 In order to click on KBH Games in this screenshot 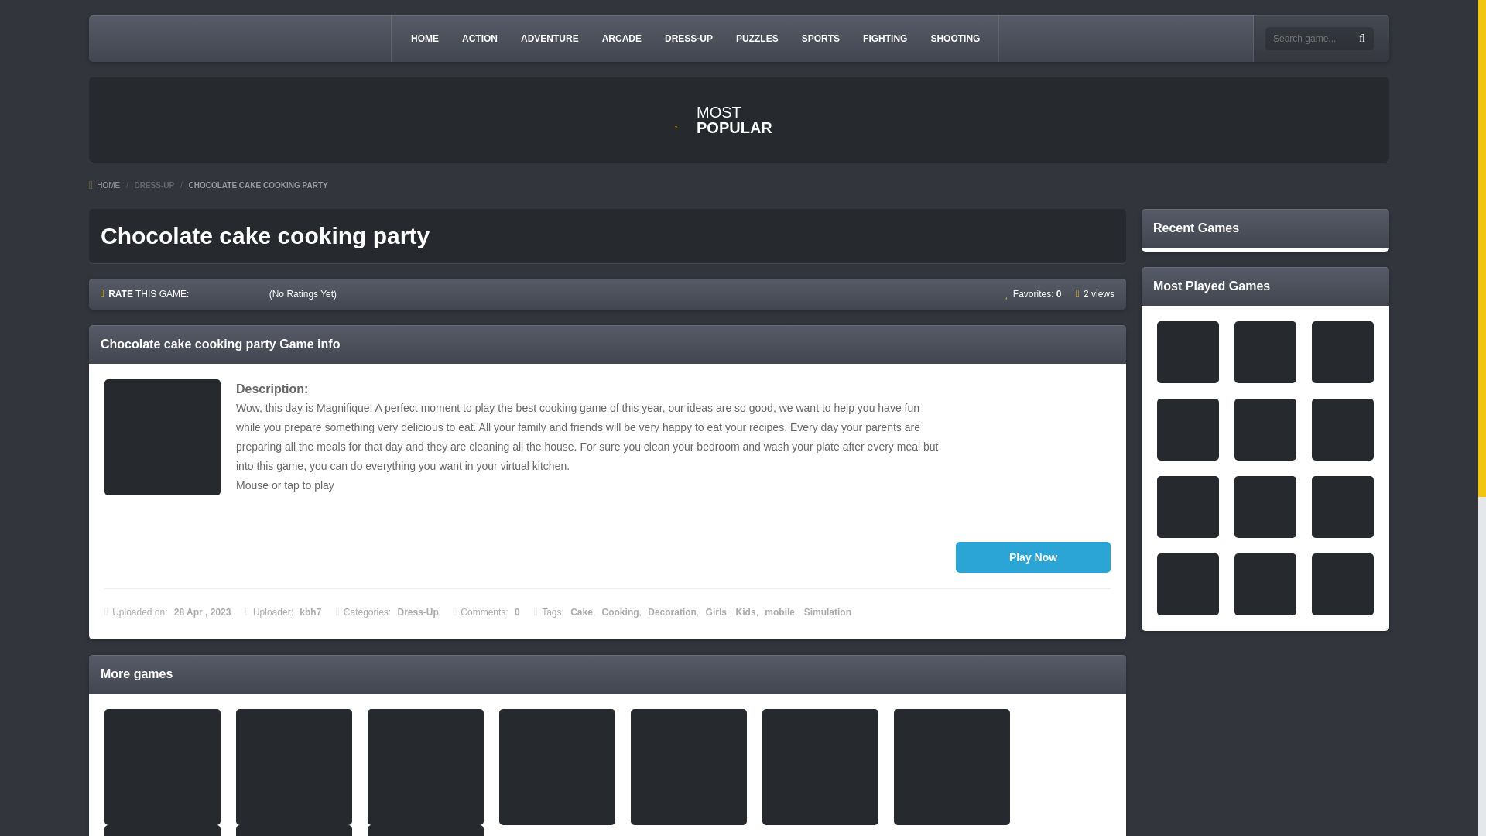, I will do `click(237, 39)`.